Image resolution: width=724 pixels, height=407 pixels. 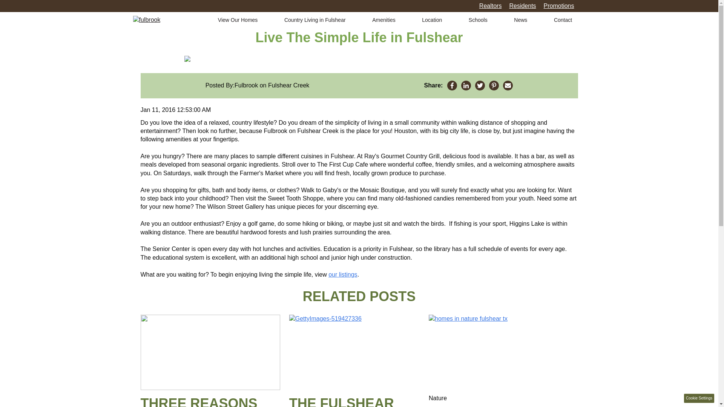 I want to click on Fulbrook on Fulshear Creek, so click(x=271, y=85).